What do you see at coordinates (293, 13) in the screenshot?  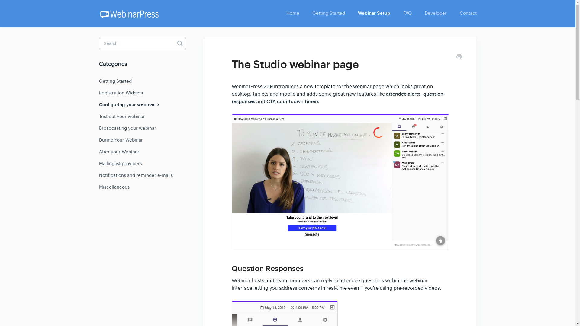 I see `Home` at bounding box center [293, 13].